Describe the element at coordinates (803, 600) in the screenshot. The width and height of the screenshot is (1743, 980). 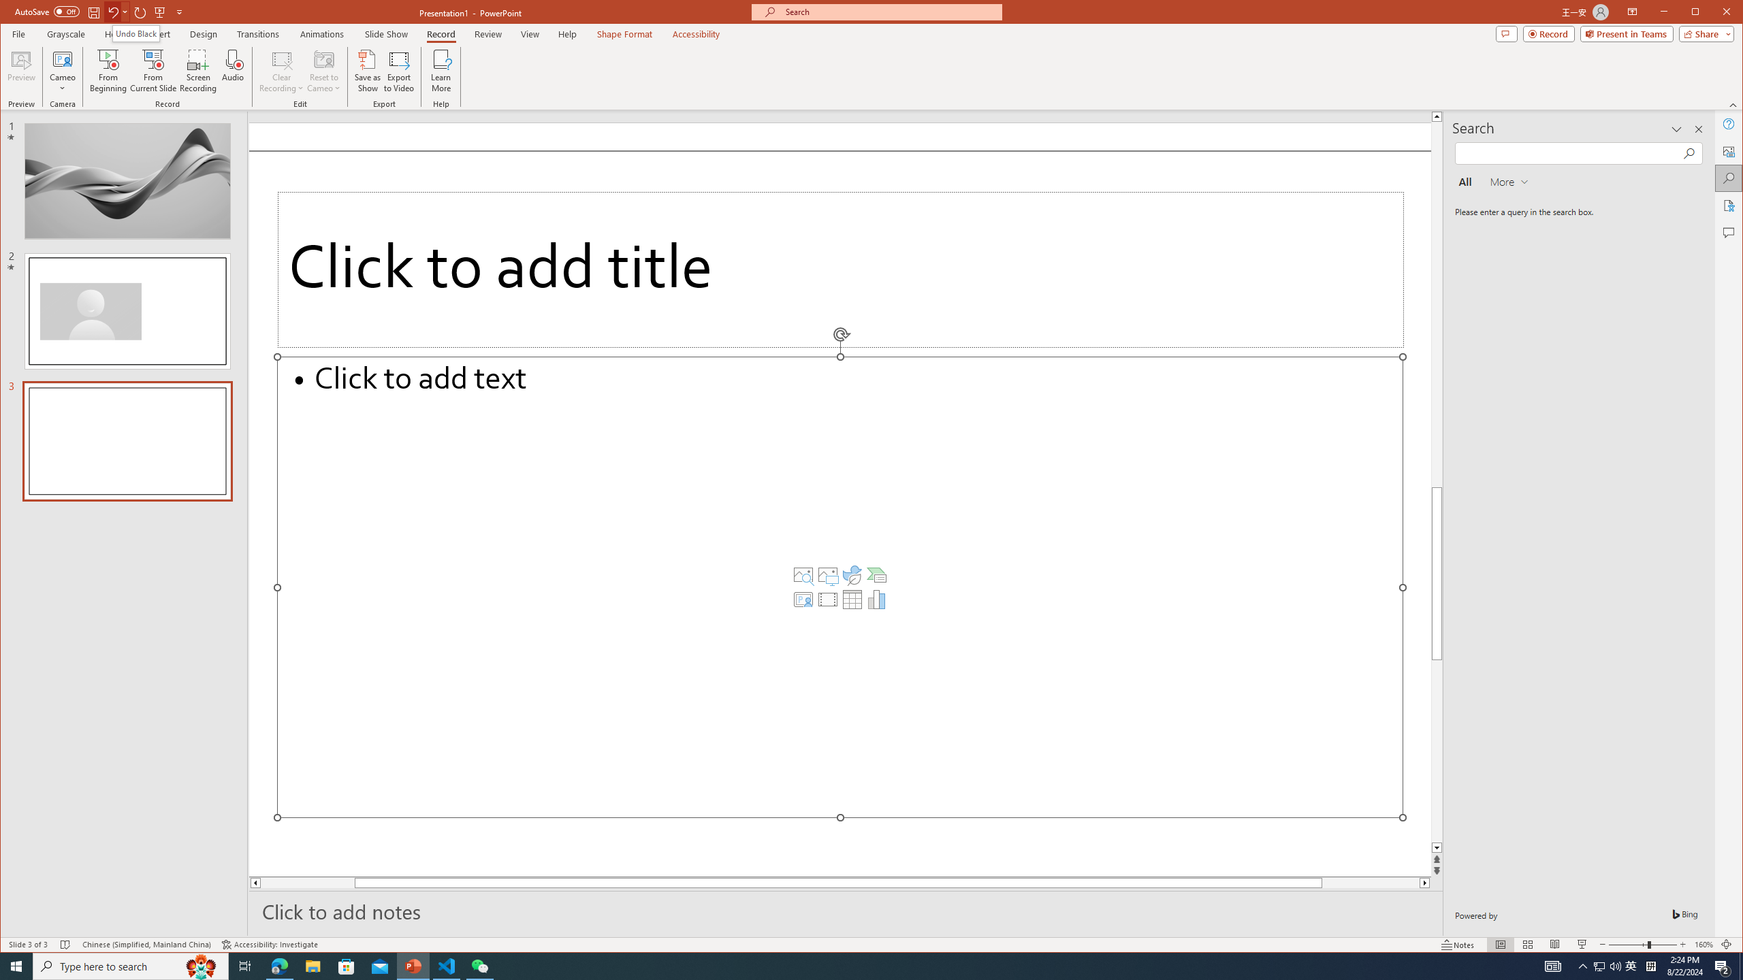
I see `Insert Cameo` at that location.